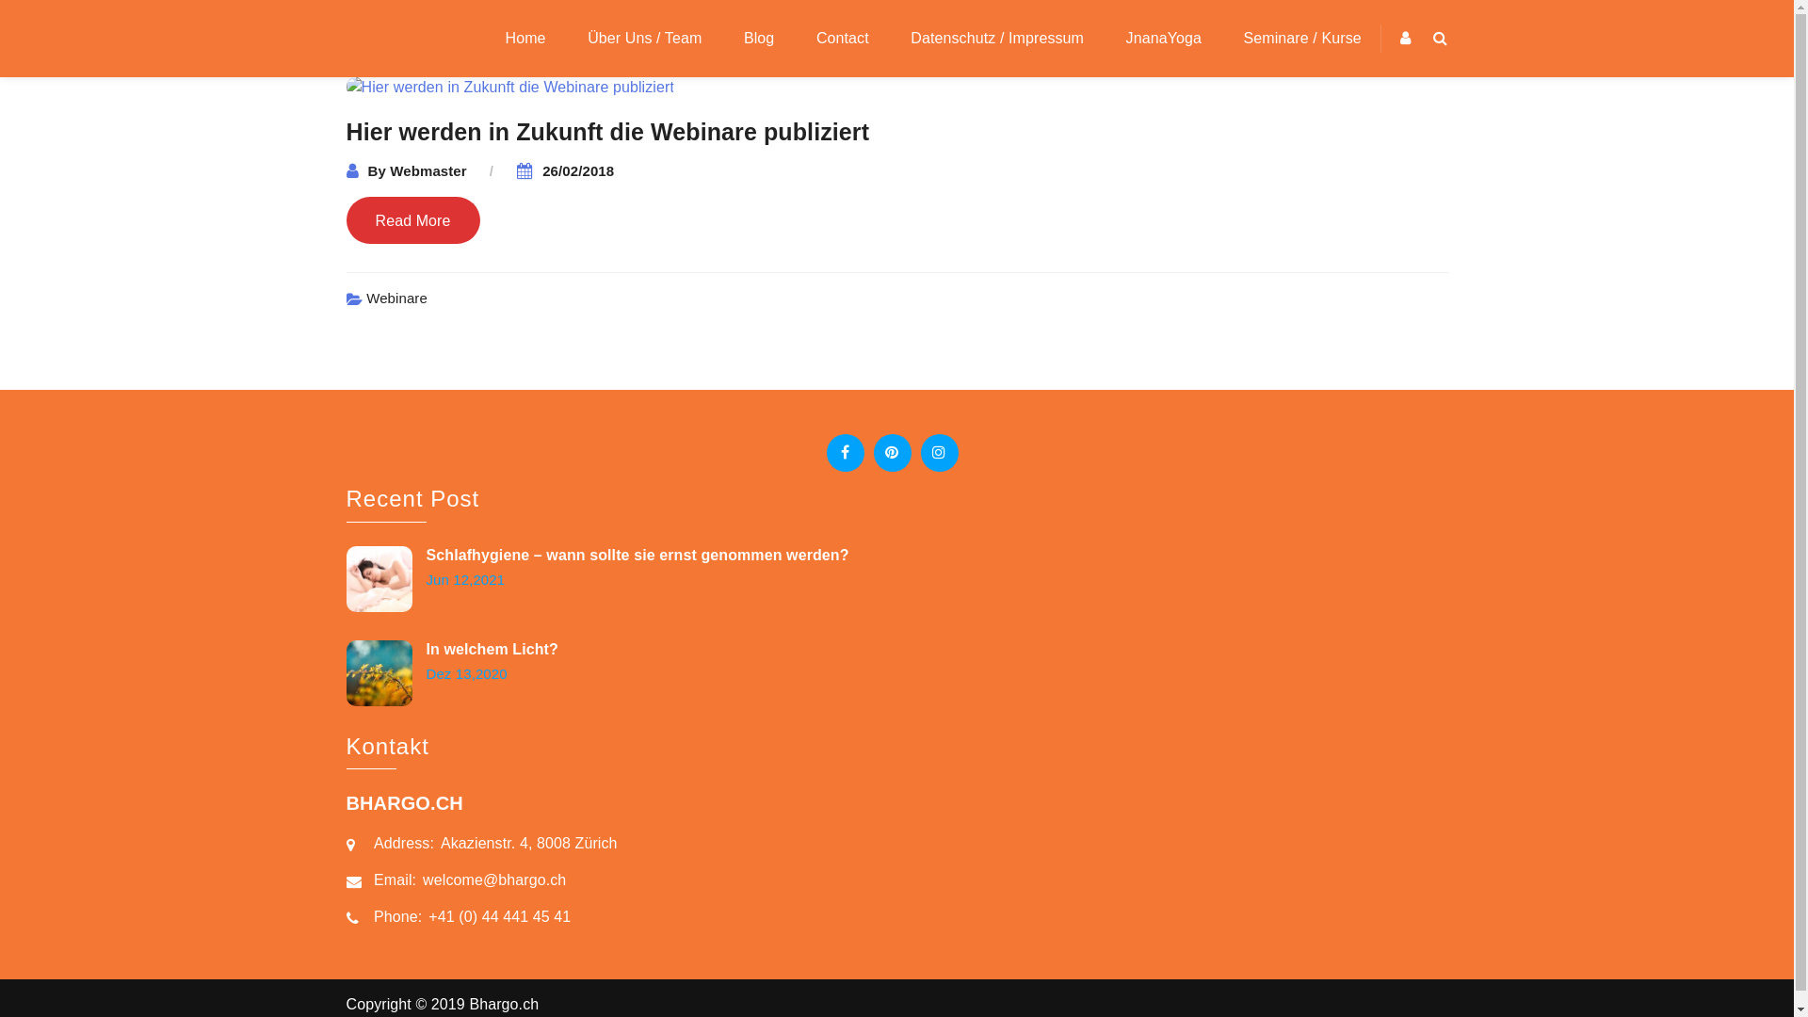 The image size is (1808, 1017). Describe the element at coordinates (608, 132) in the screenshot. I see `Hier werden in Zukunft die Webinare publiziert` at that location.